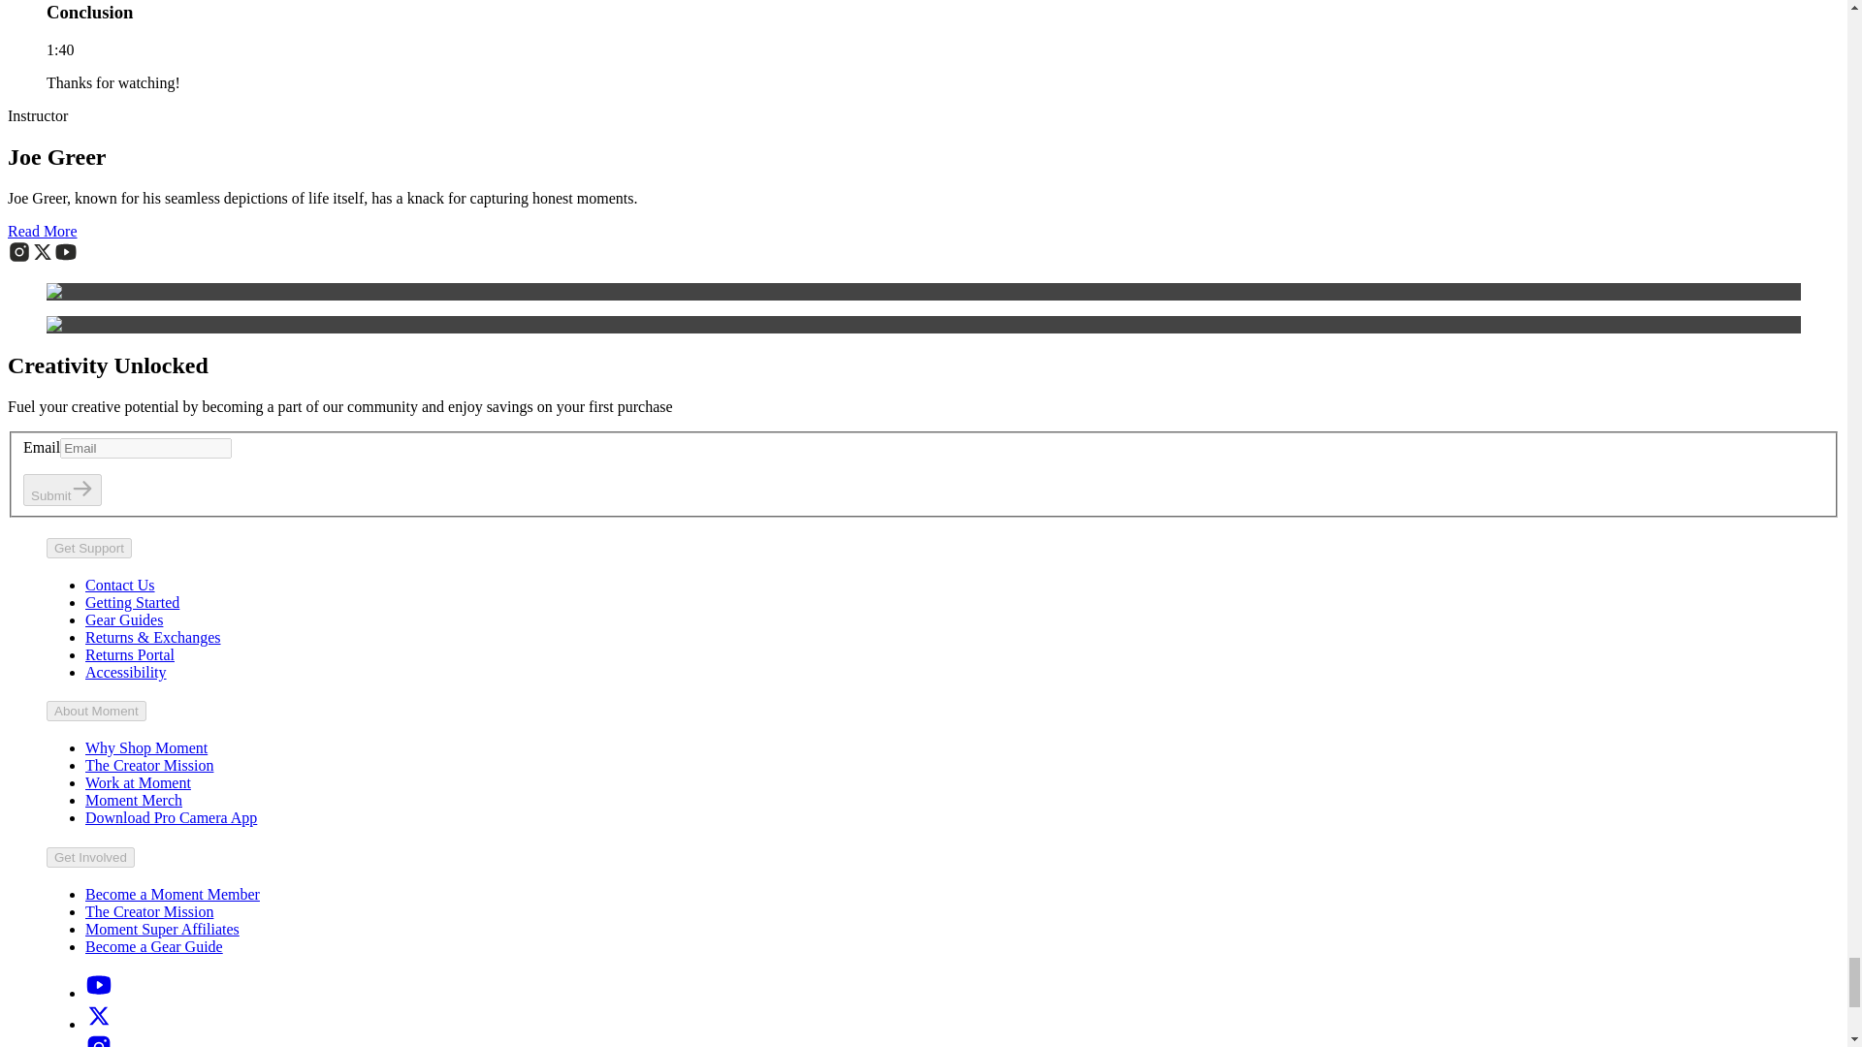 Image resolution: width=1862 pixels, height=1047 pixels. I want to click on About Moment, so click(97, 711).